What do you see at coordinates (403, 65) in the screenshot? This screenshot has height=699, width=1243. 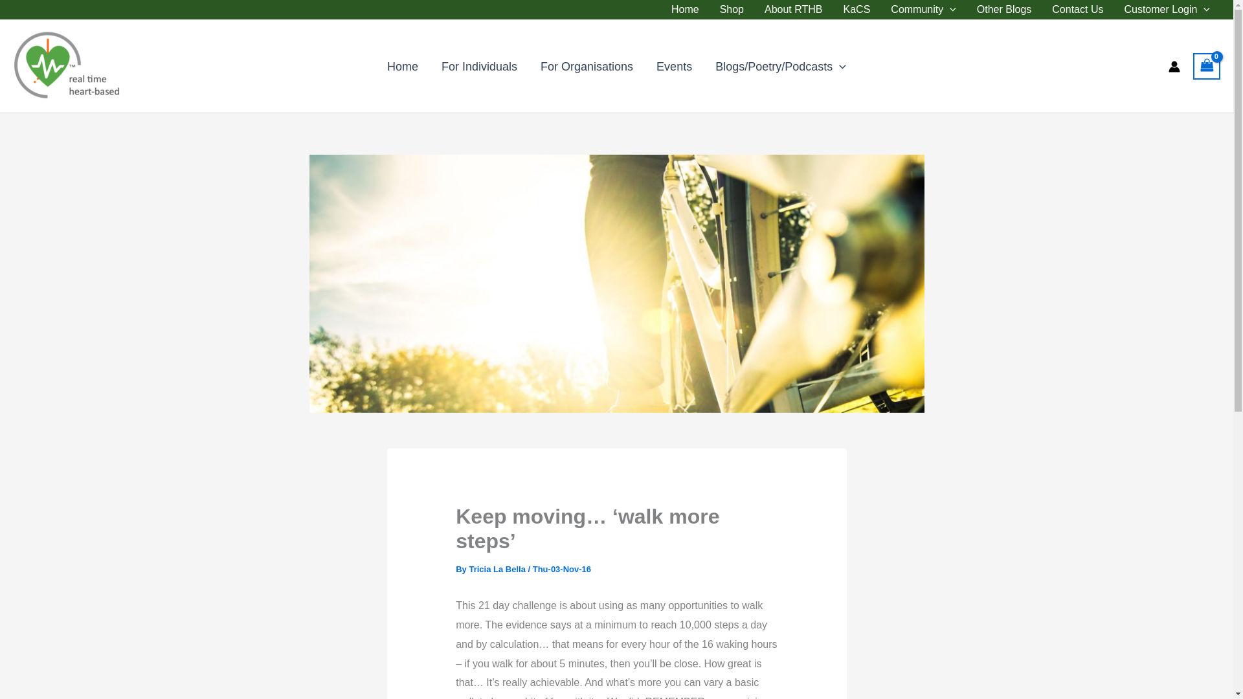 I see `Home` at bounding box center [403, 65].